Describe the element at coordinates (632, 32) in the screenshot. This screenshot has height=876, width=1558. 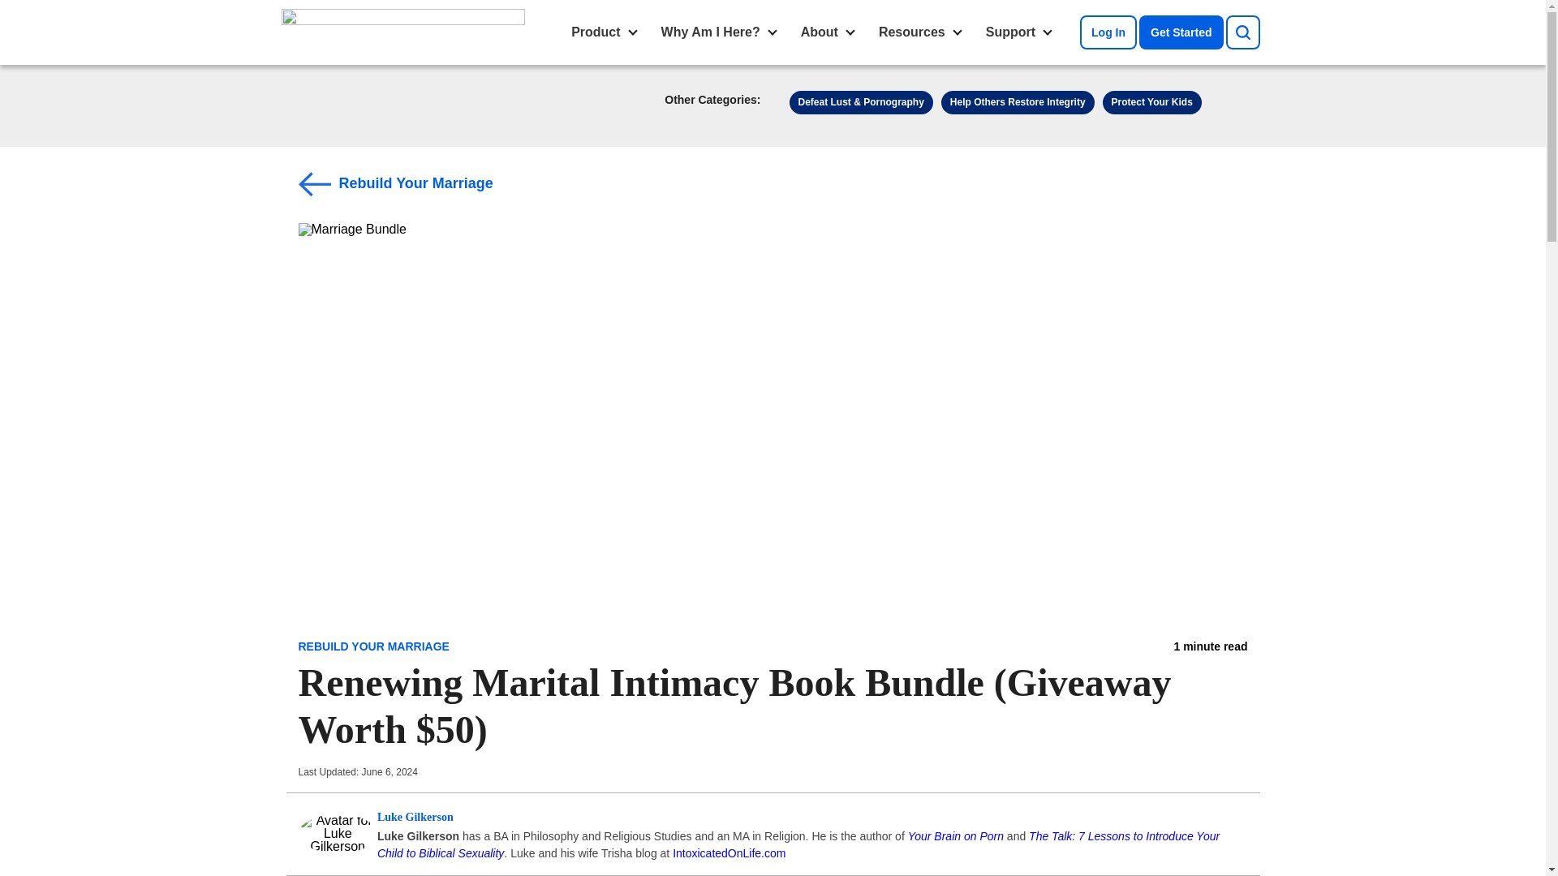
I see `Open menu` at that location.